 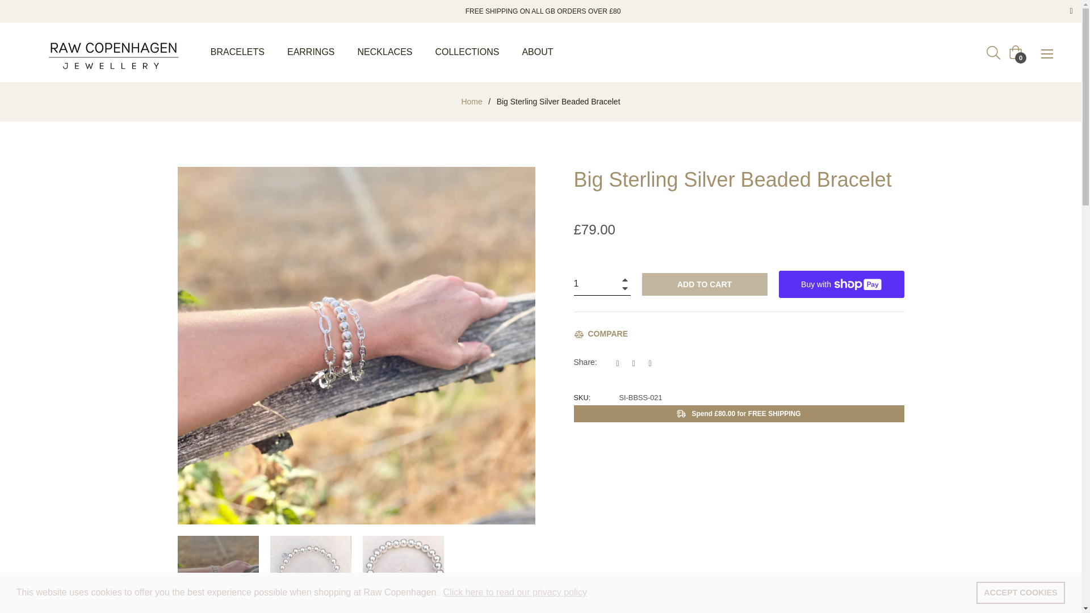 I want to click on Shopping Cart, so click(x=1015, y=52).